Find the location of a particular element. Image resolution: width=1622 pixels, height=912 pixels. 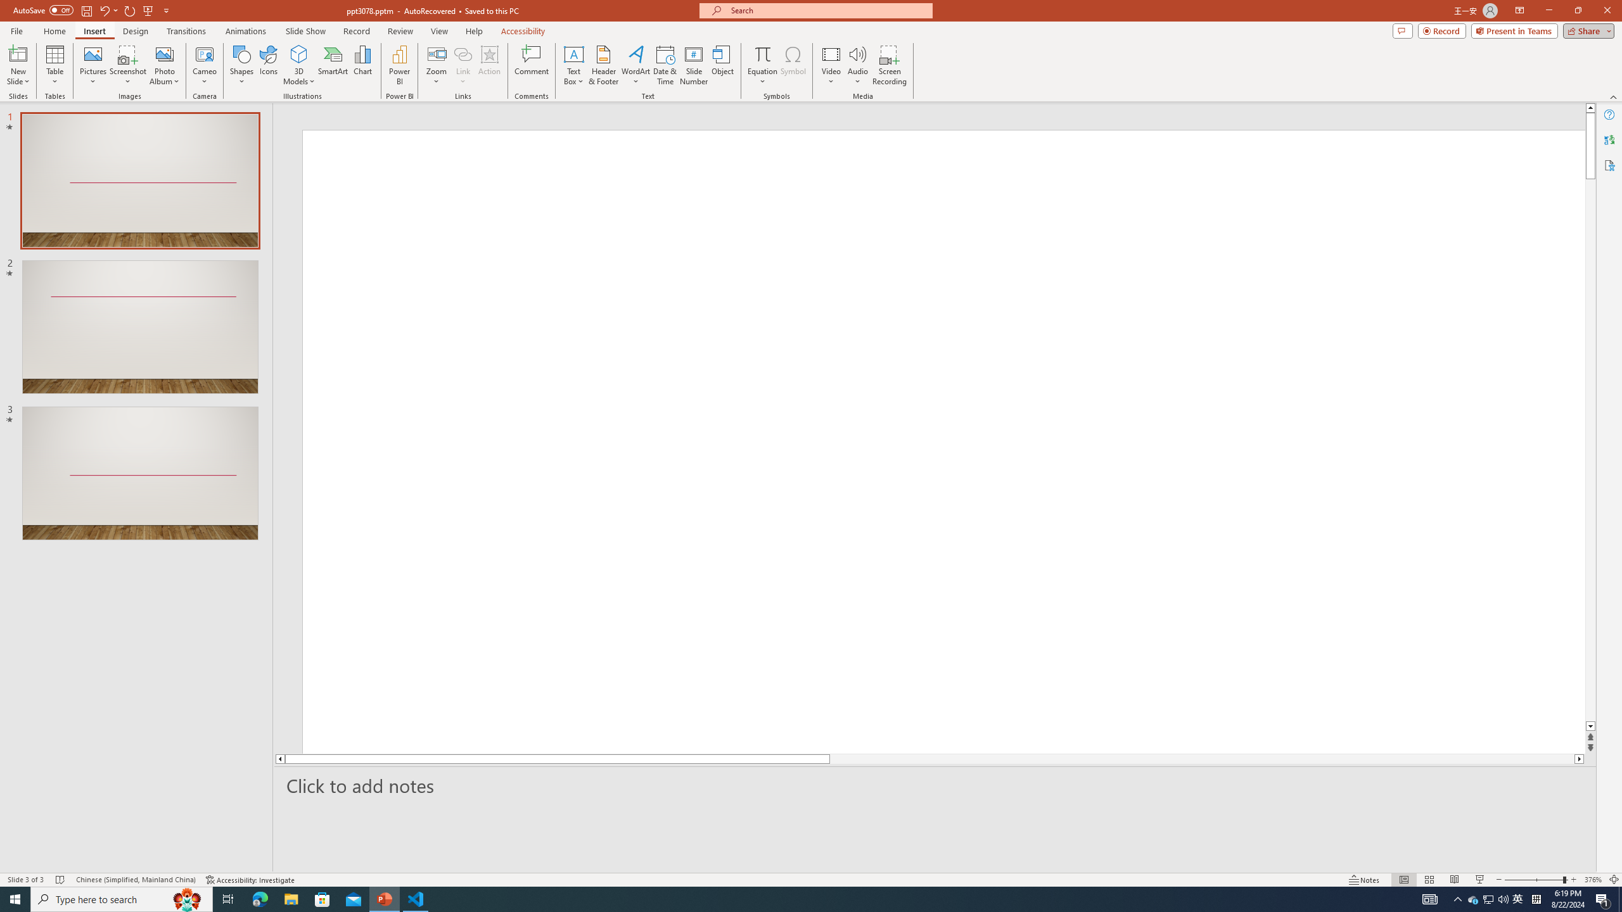

Symbol... is located at coordinates (793, 65).